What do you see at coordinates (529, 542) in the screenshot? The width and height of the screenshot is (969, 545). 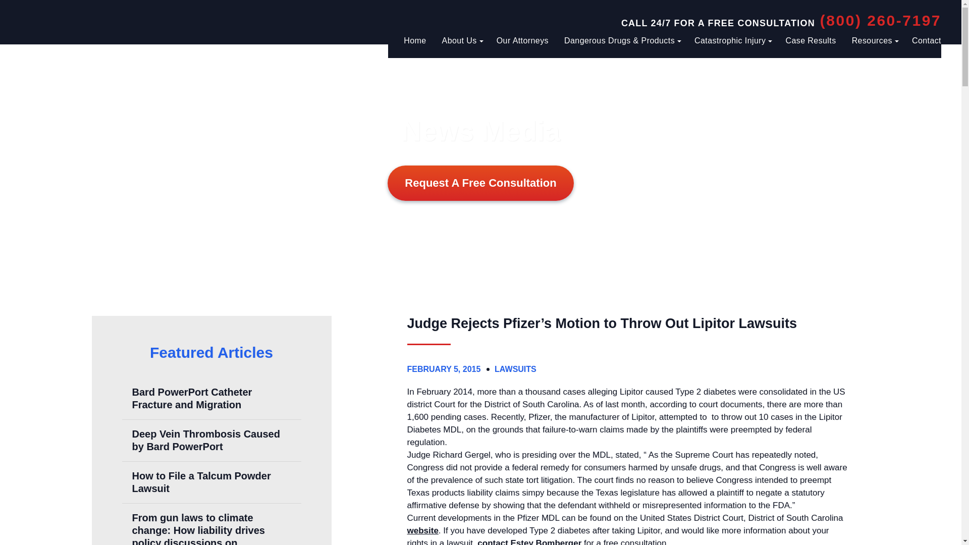 I see `contact Estey Bomberger` at bounding box center [529, 542].